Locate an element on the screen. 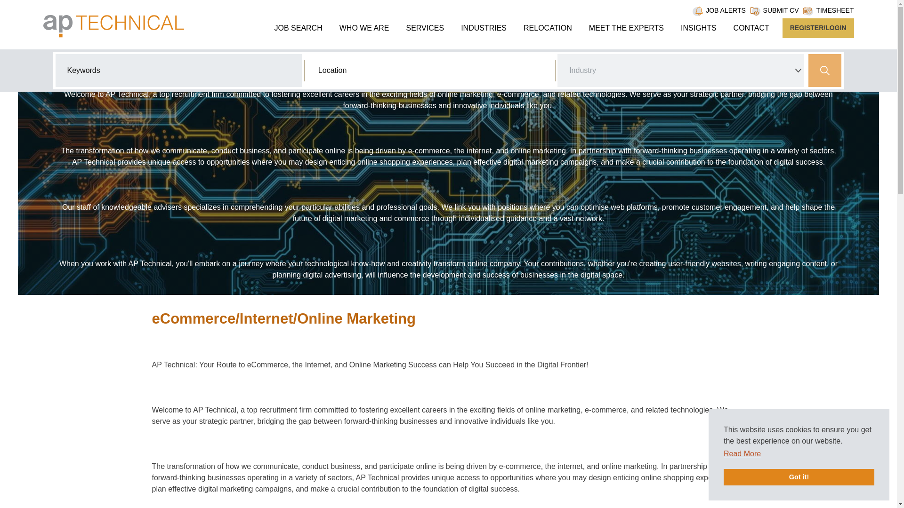  SERVICES is located at coordinates (425, 28).